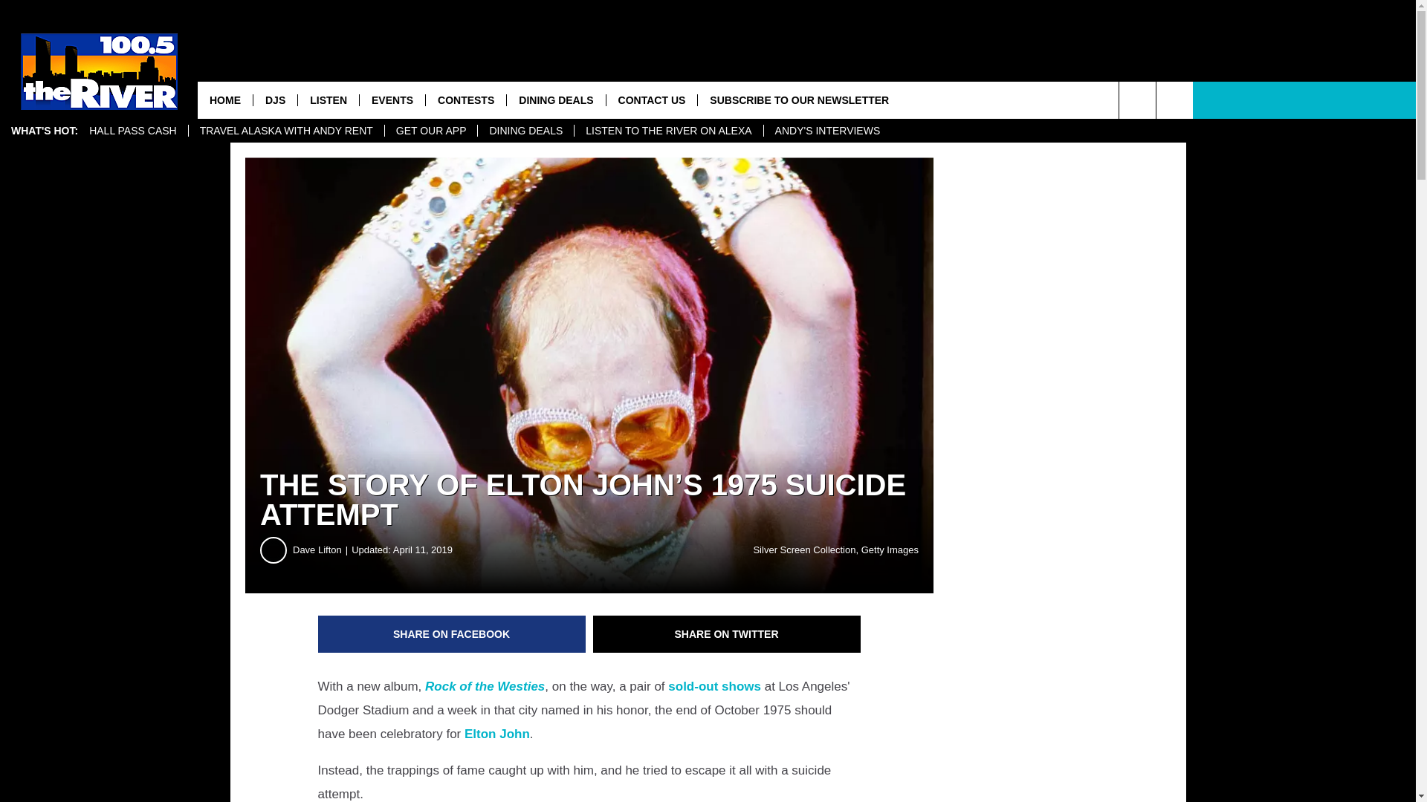 The height and width of the screenshot is (802, 1427). What do you see at coordinates (798, 100) in the screenshot?
I see `SUBSCRIBE TO OUR NEWSLETTER` at bounding box center [798, 100].